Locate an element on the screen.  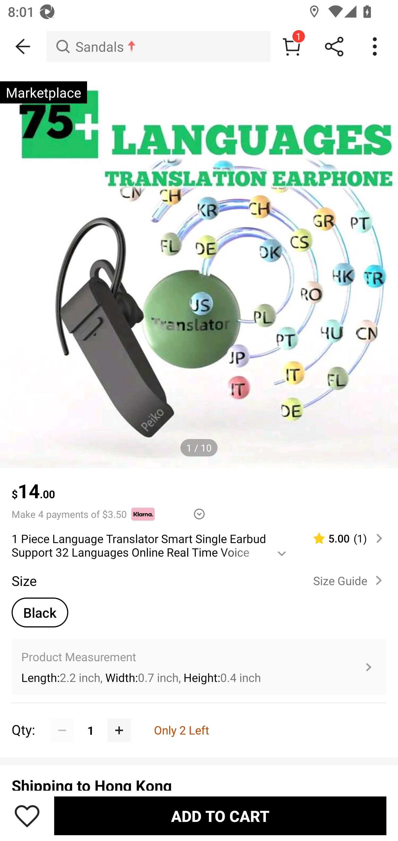
Qty: 1 Only 2 Left is located at coordinates (199, 718).